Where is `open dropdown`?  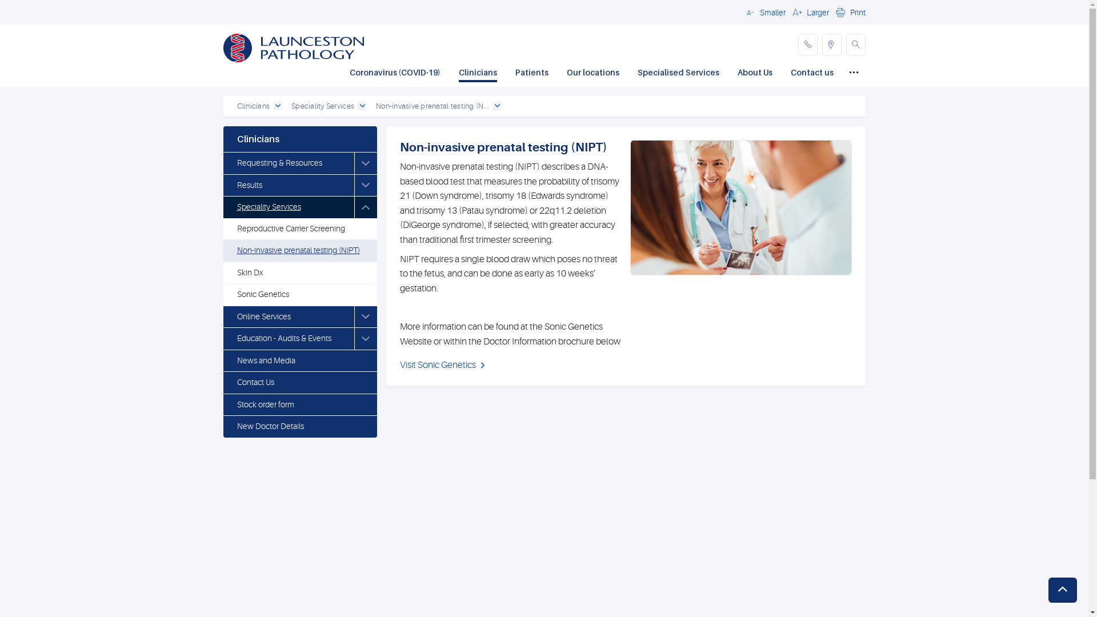
open dropdown is located at coordinates (497, 106).